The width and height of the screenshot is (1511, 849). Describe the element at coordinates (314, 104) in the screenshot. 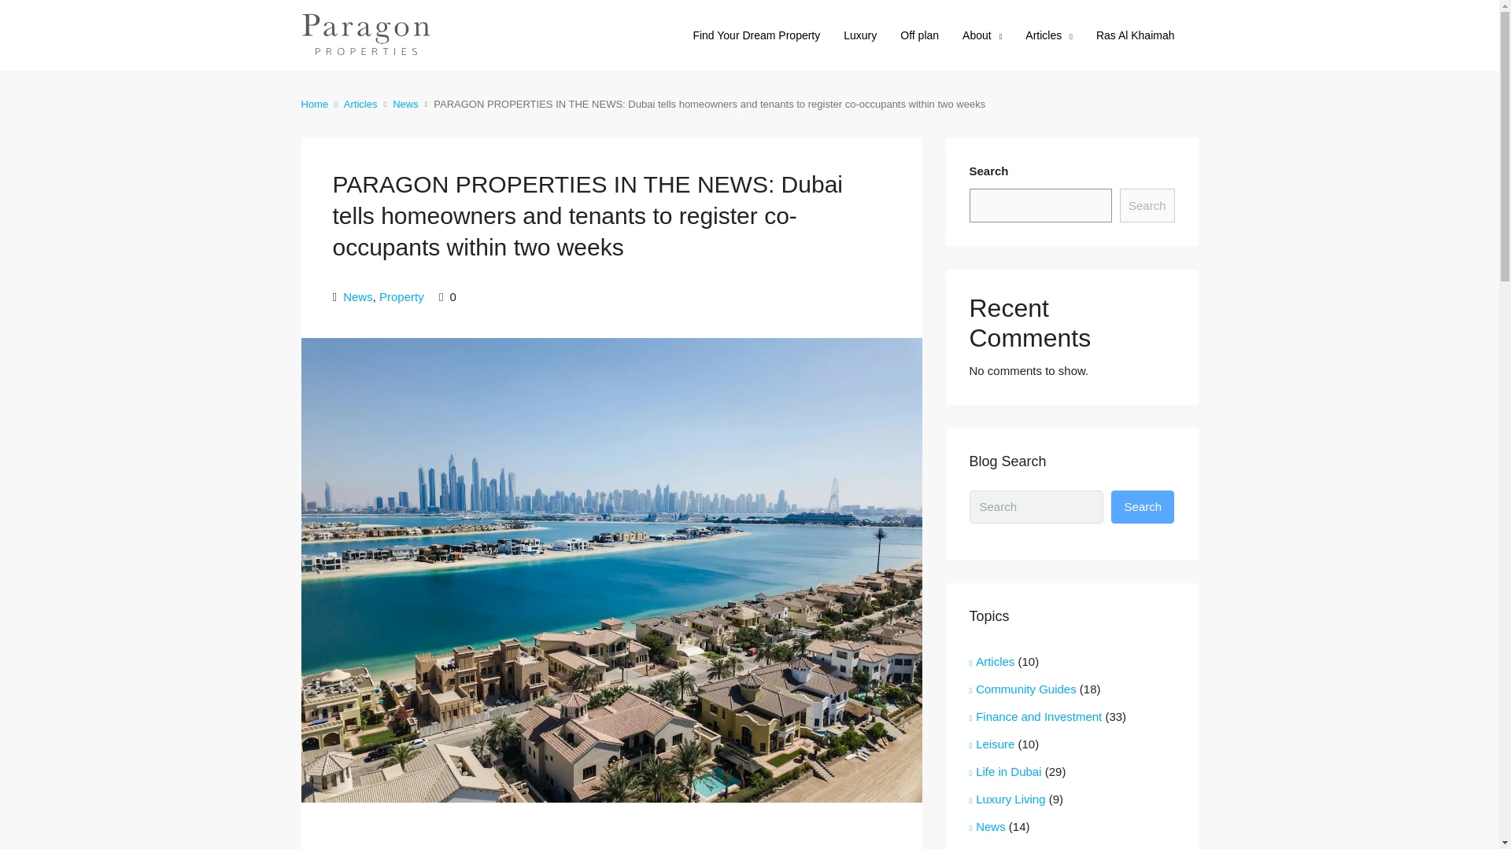

I see `Home` at that location.